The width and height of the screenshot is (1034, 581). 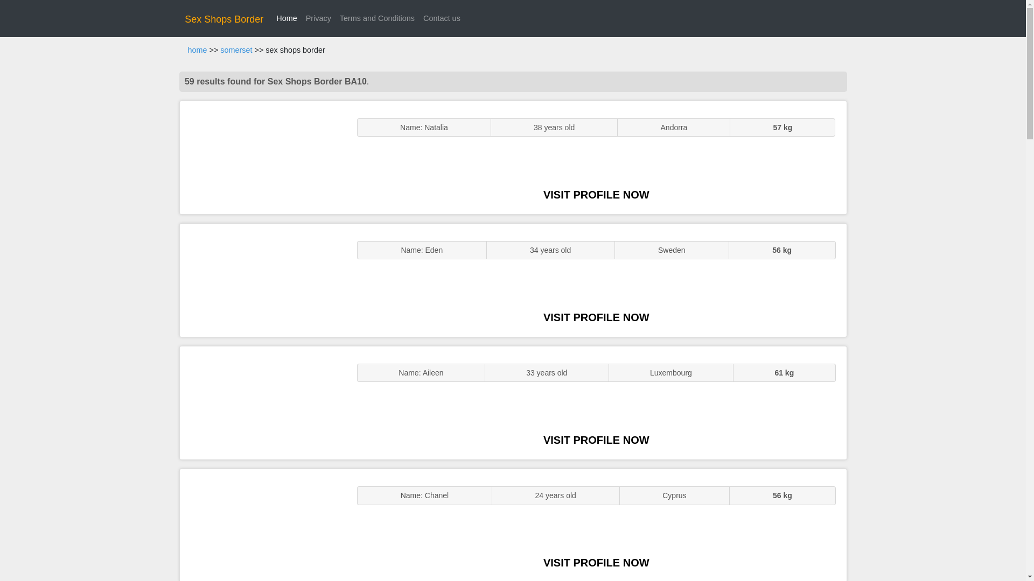 I want to click on  ENGLISH STUNNER, so click(x=263, y=157).